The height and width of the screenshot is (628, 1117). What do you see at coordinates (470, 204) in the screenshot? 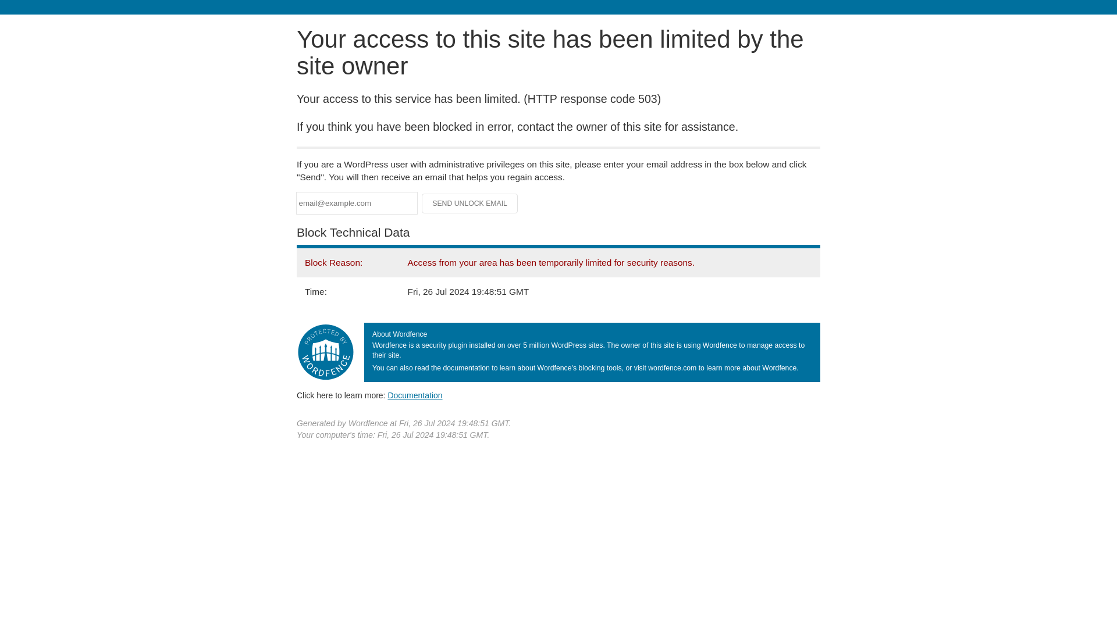
I see `Send Unlock Email` at bounding box center [470, 204].